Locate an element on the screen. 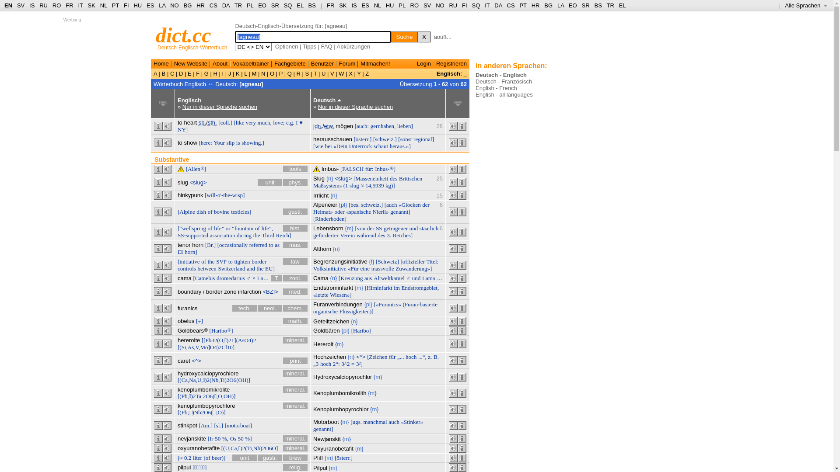  tools is located at coordinates (295, 169).